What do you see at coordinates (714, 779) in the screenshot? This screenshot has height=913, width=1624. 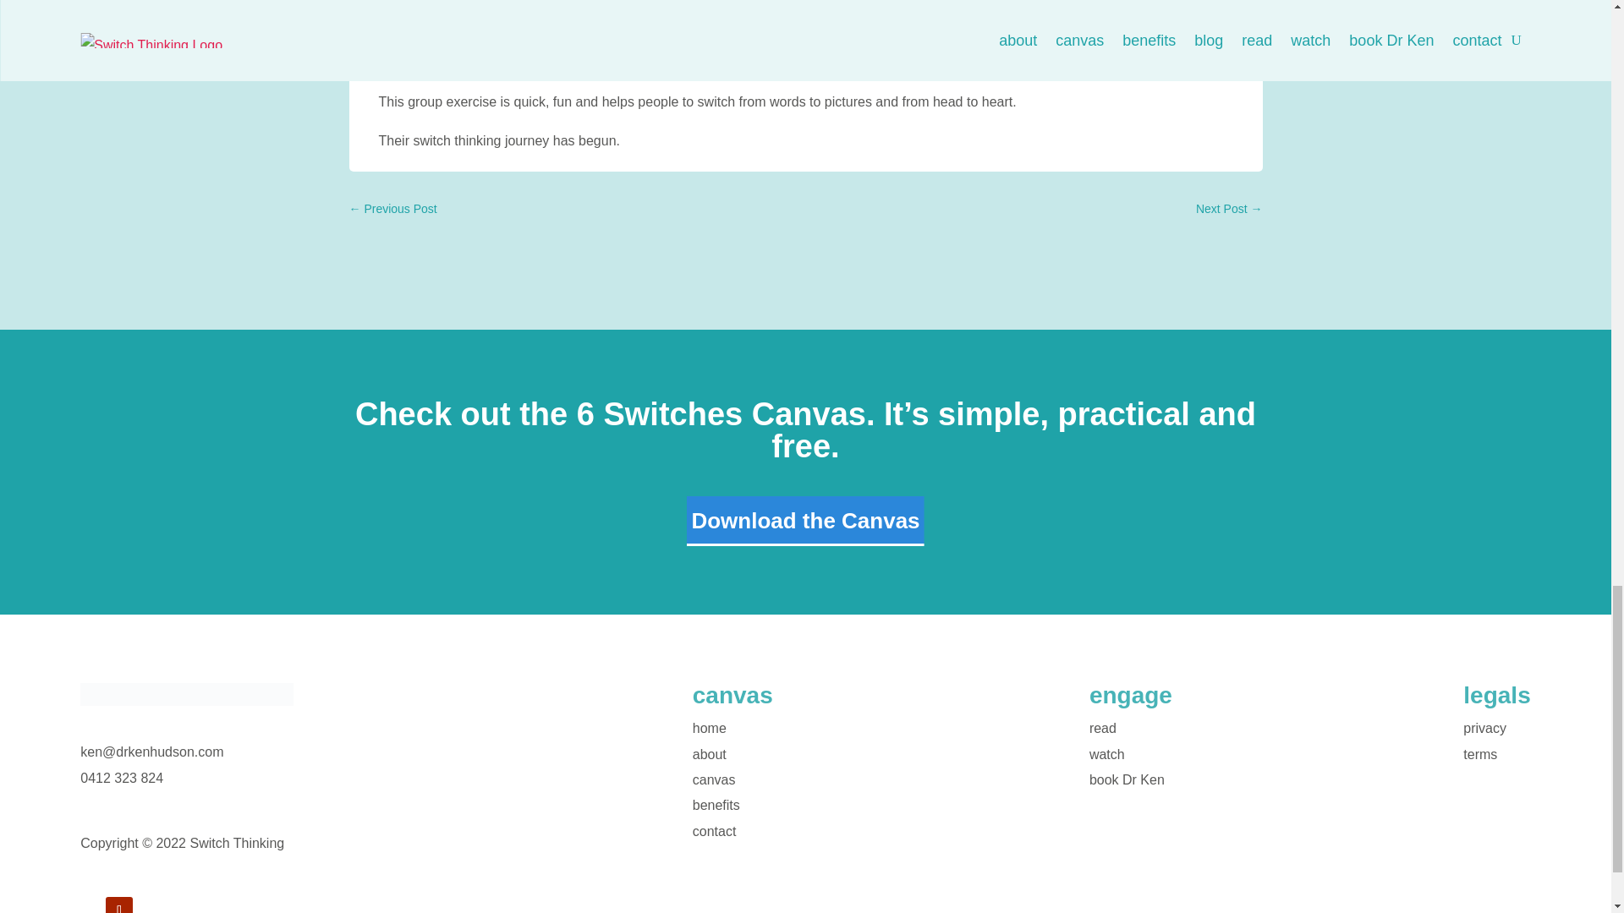 I see `canvas` at bounding box center [714, 779].